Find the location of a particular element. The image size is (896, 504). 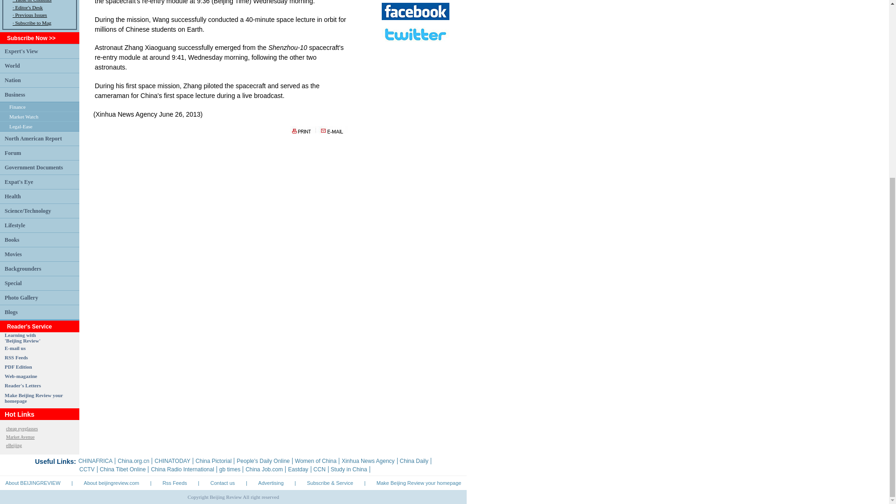

Expat's Eye is located at coordinates (19, 182).